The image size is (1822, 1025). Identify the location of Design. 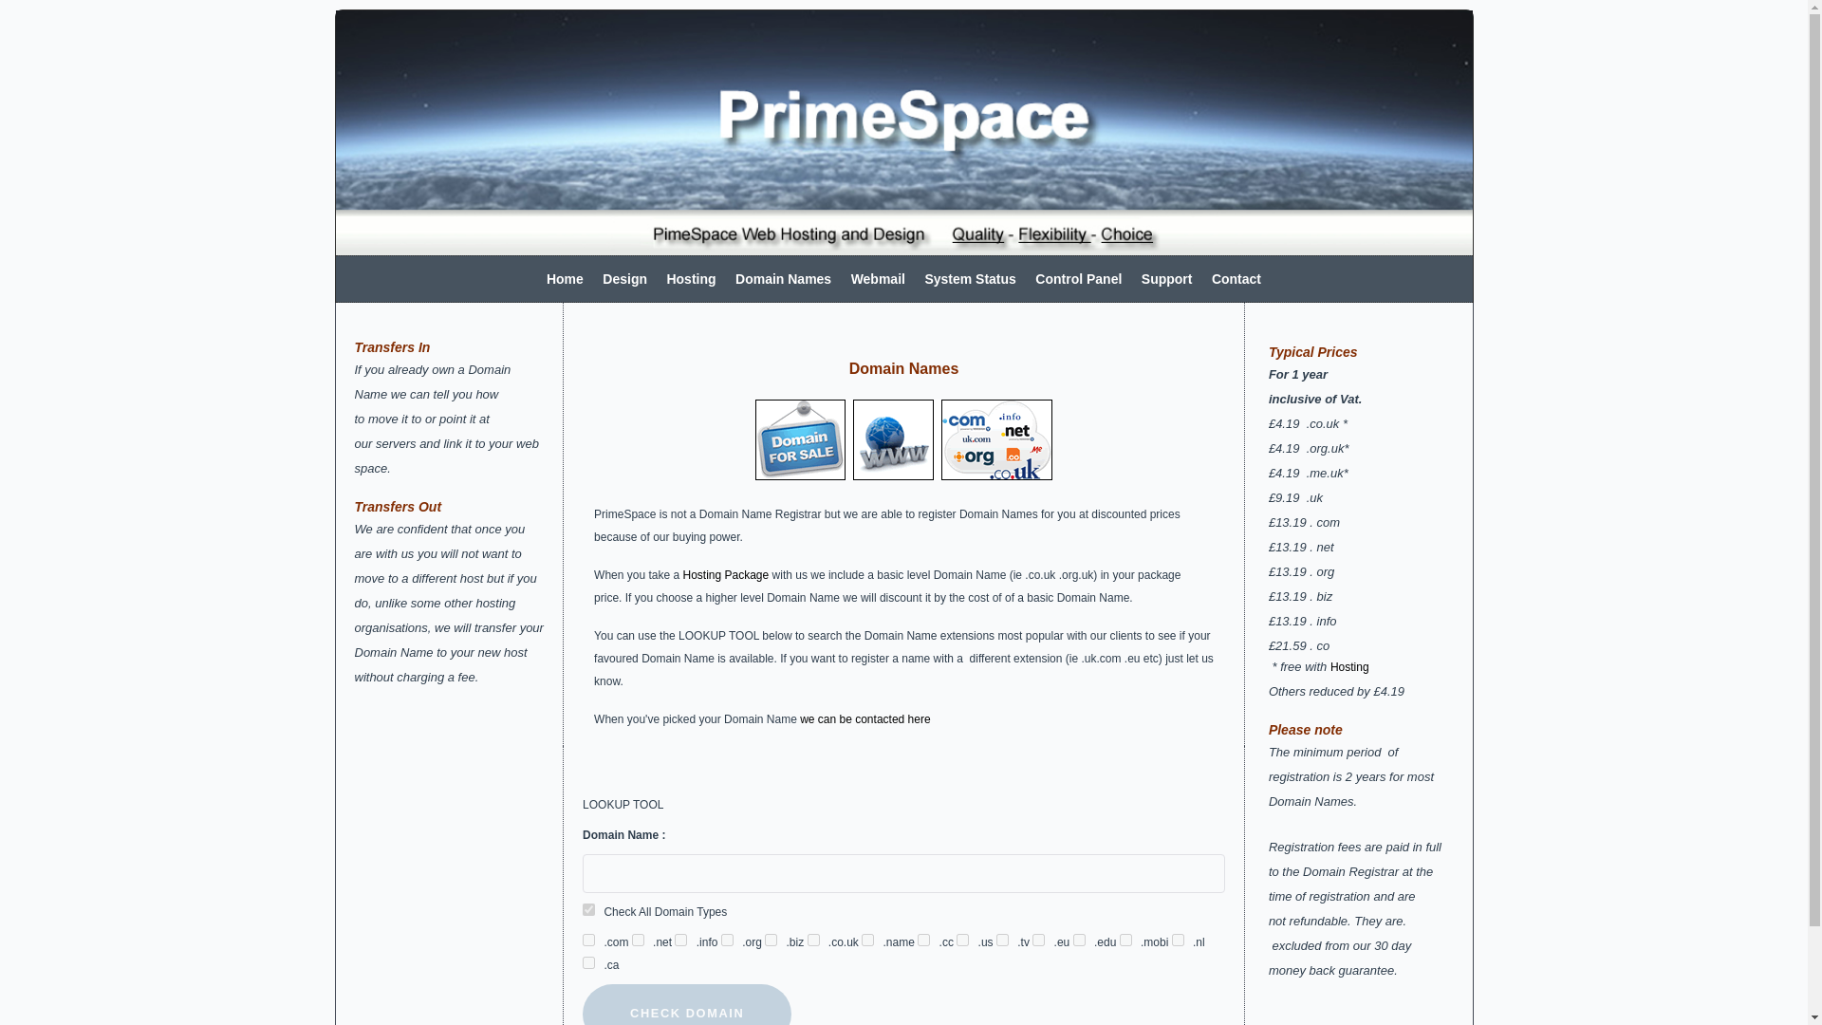
(624, 279).